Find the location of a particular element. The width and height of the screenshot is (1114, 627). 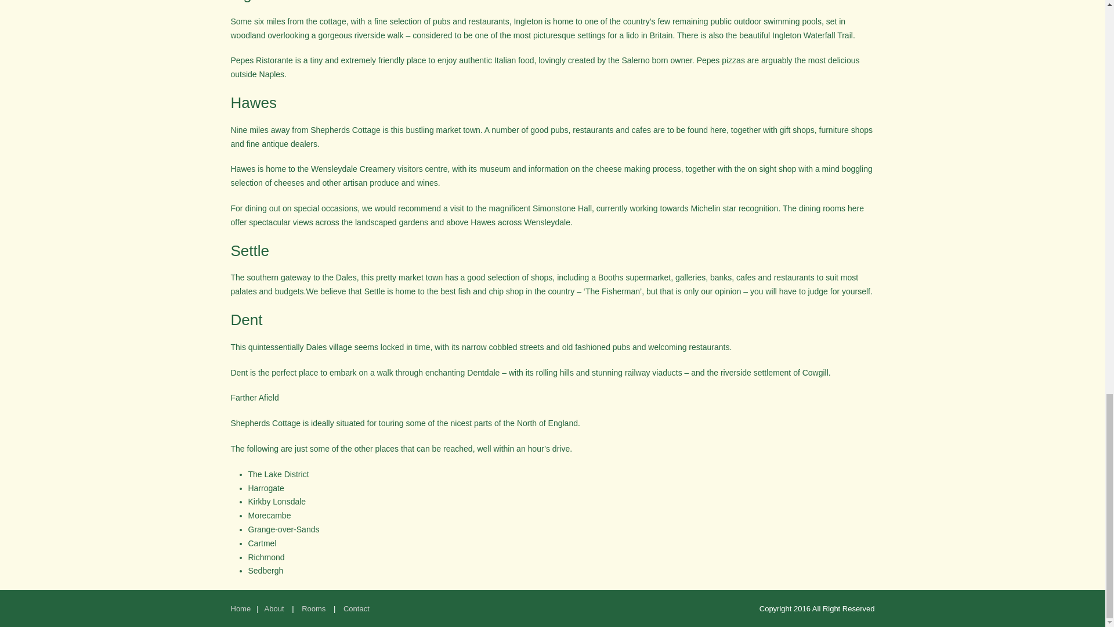

Contact is located at coordinates (356, 608).